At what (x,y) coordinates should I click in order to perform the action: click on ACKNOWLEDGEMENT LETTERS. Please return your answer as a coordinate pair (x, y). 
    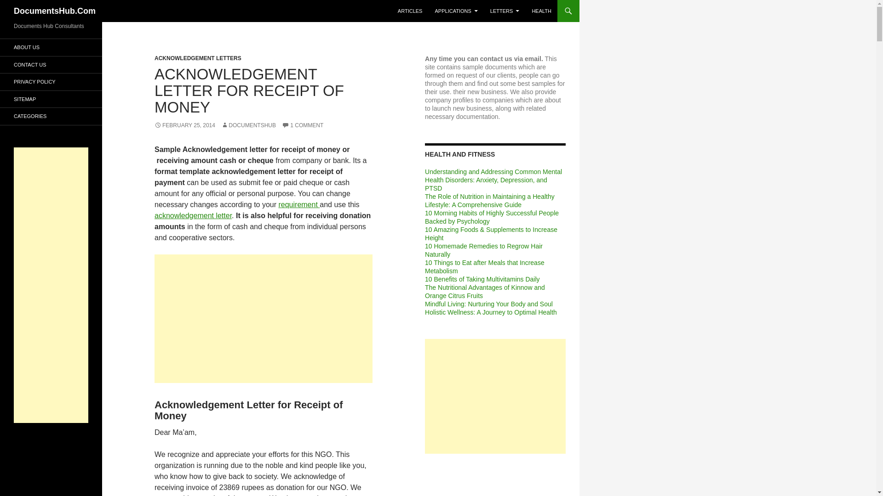
    Looking at the image, I should click on (198, 58).